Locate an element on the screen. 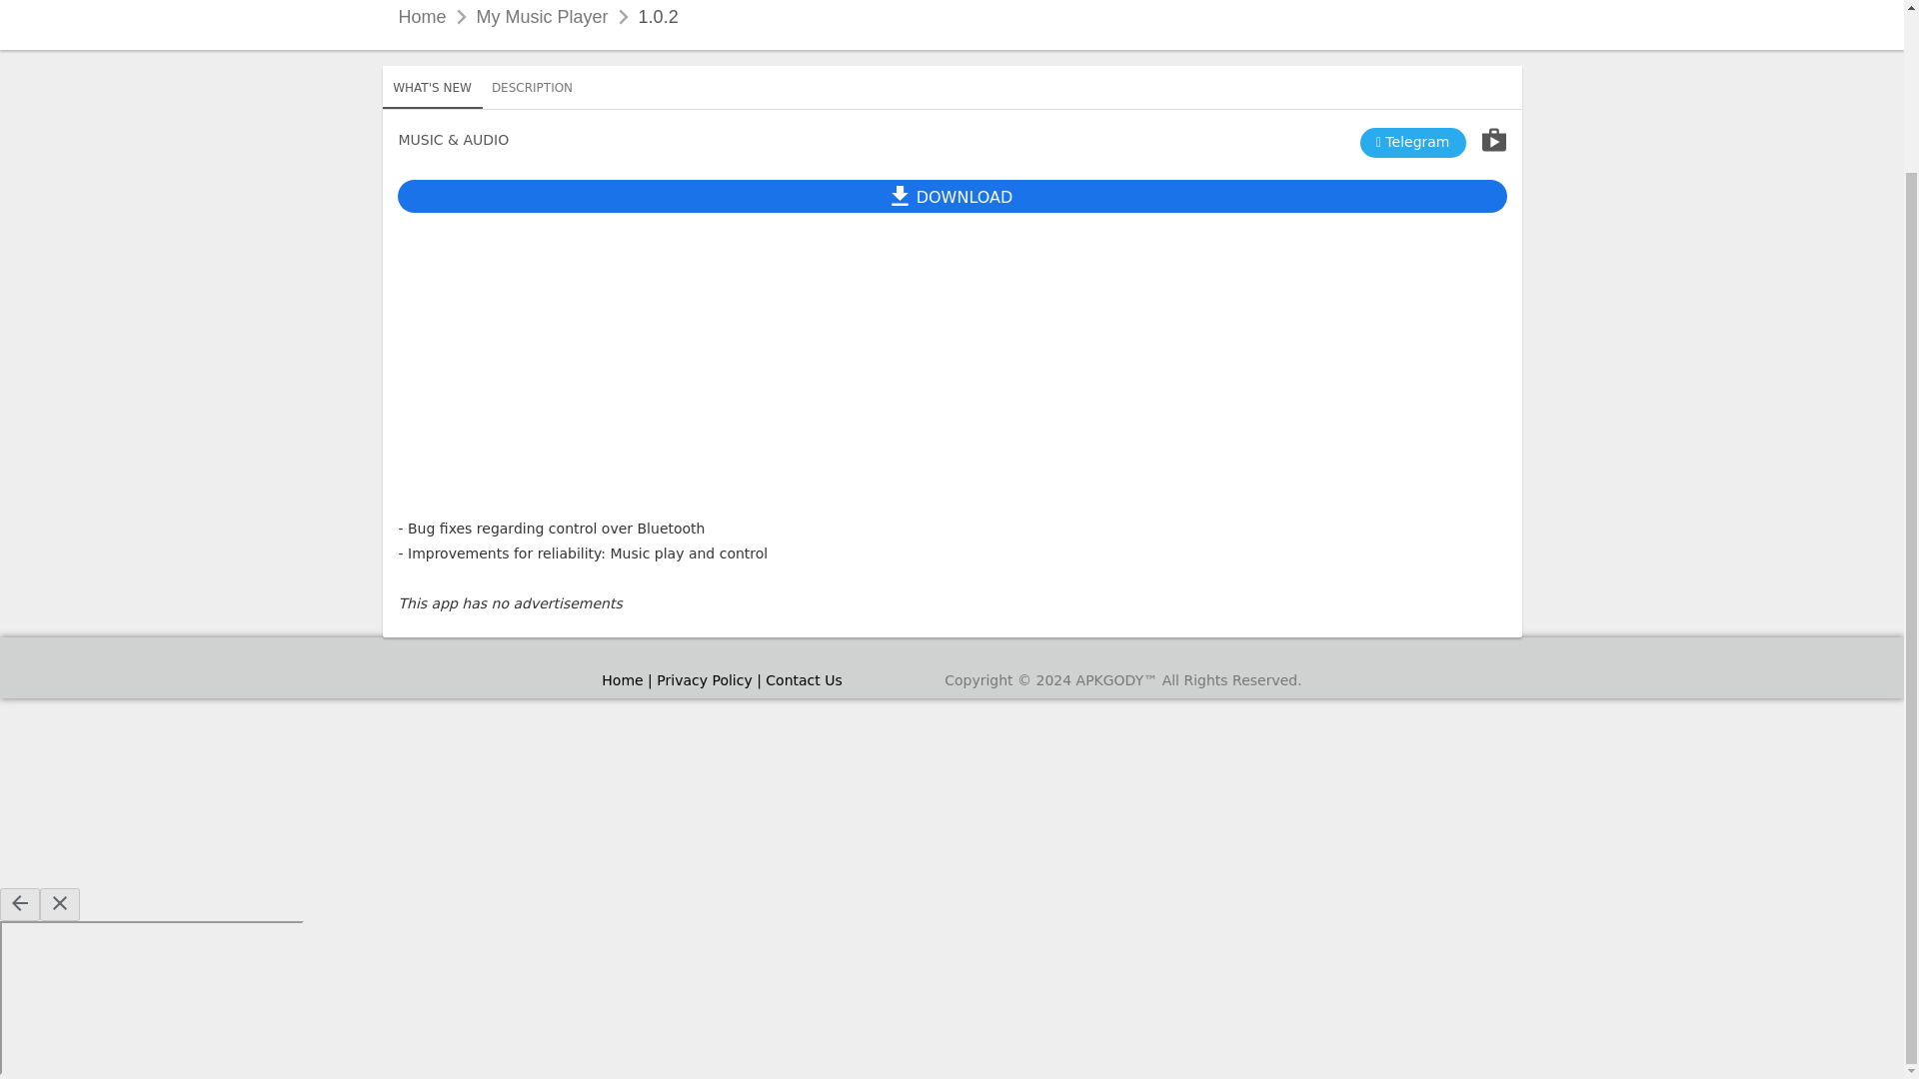  DESCRIPTION is located at coordinates (952, 96).